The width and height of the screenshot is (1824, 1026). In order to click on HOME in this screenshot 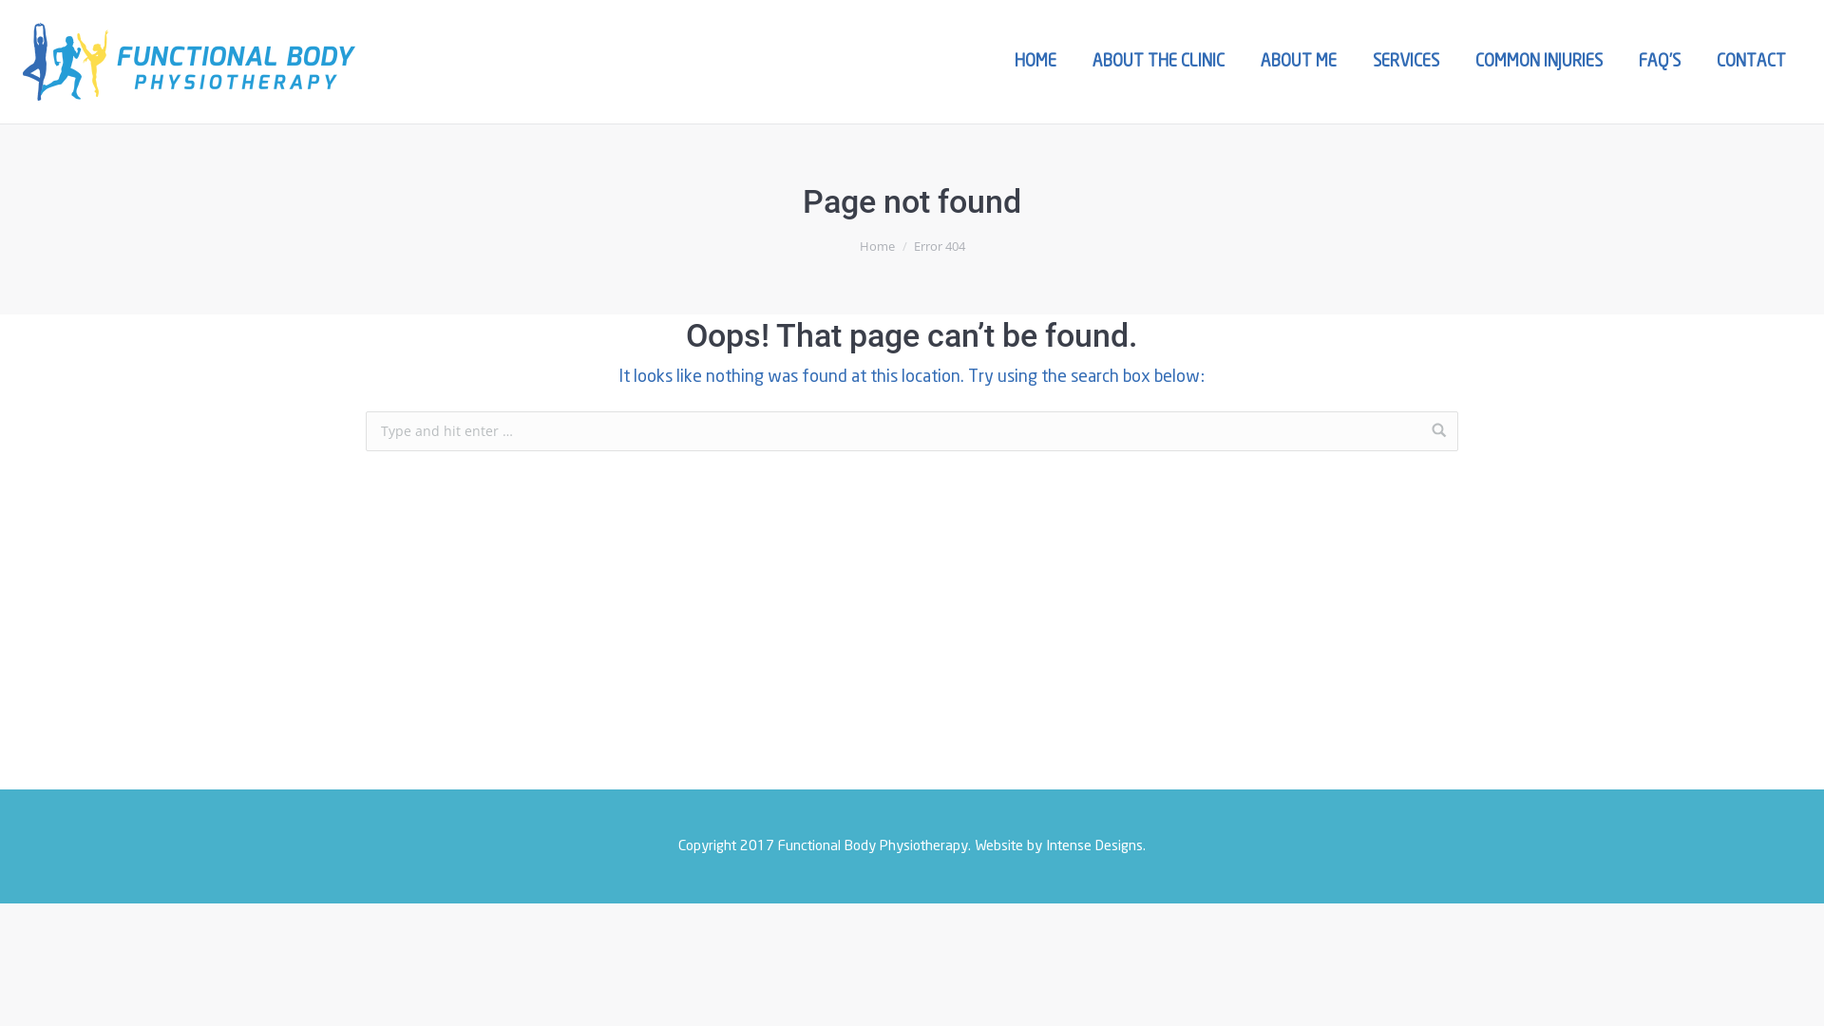, I will do `click(1035, 61)`.